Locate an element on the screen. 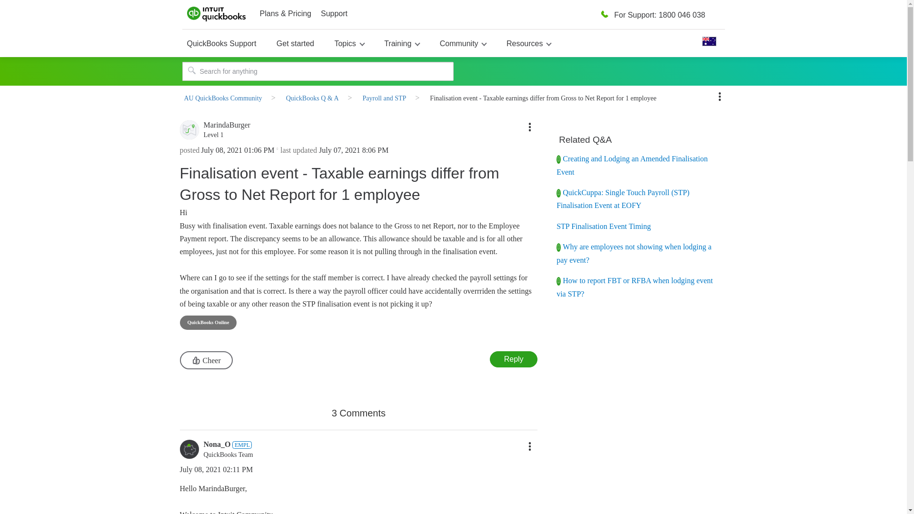  Posted on is located at coordinates (238, 150).